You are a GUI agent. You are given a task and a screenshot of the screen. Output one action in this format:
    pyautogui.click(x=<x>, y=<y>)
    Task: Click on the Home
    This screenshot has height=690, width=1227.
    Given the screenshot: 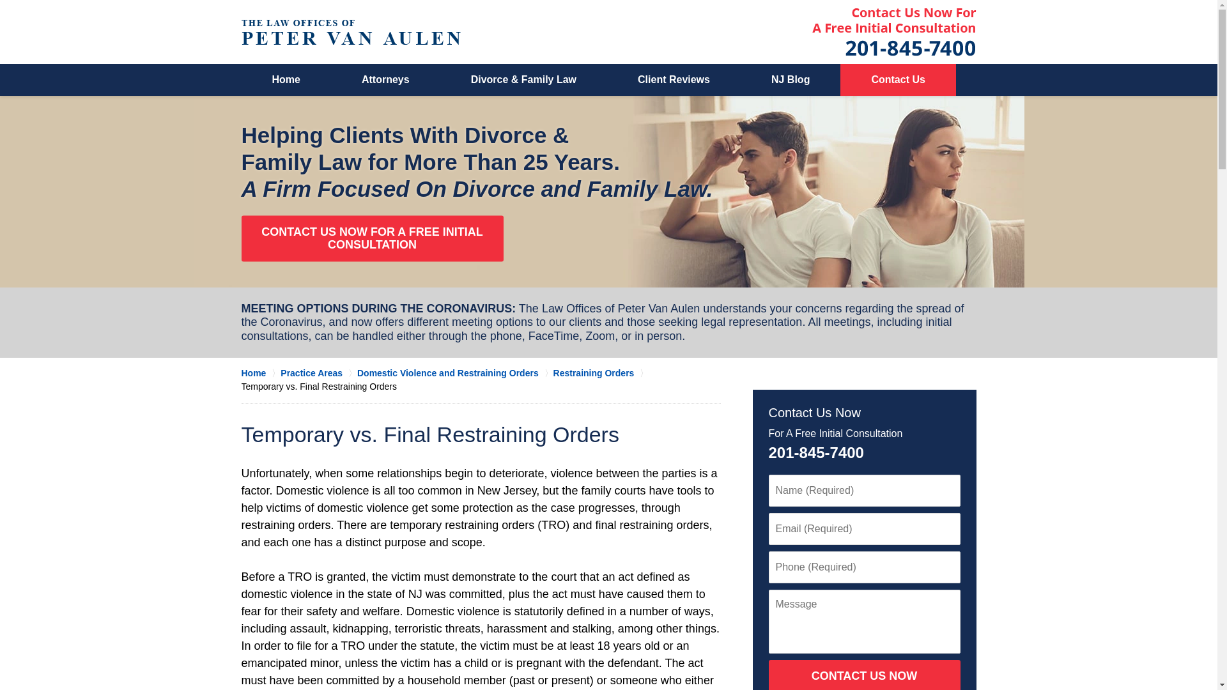 What is the action you would take?
    pyautogui.click(x=261, y=373)
    